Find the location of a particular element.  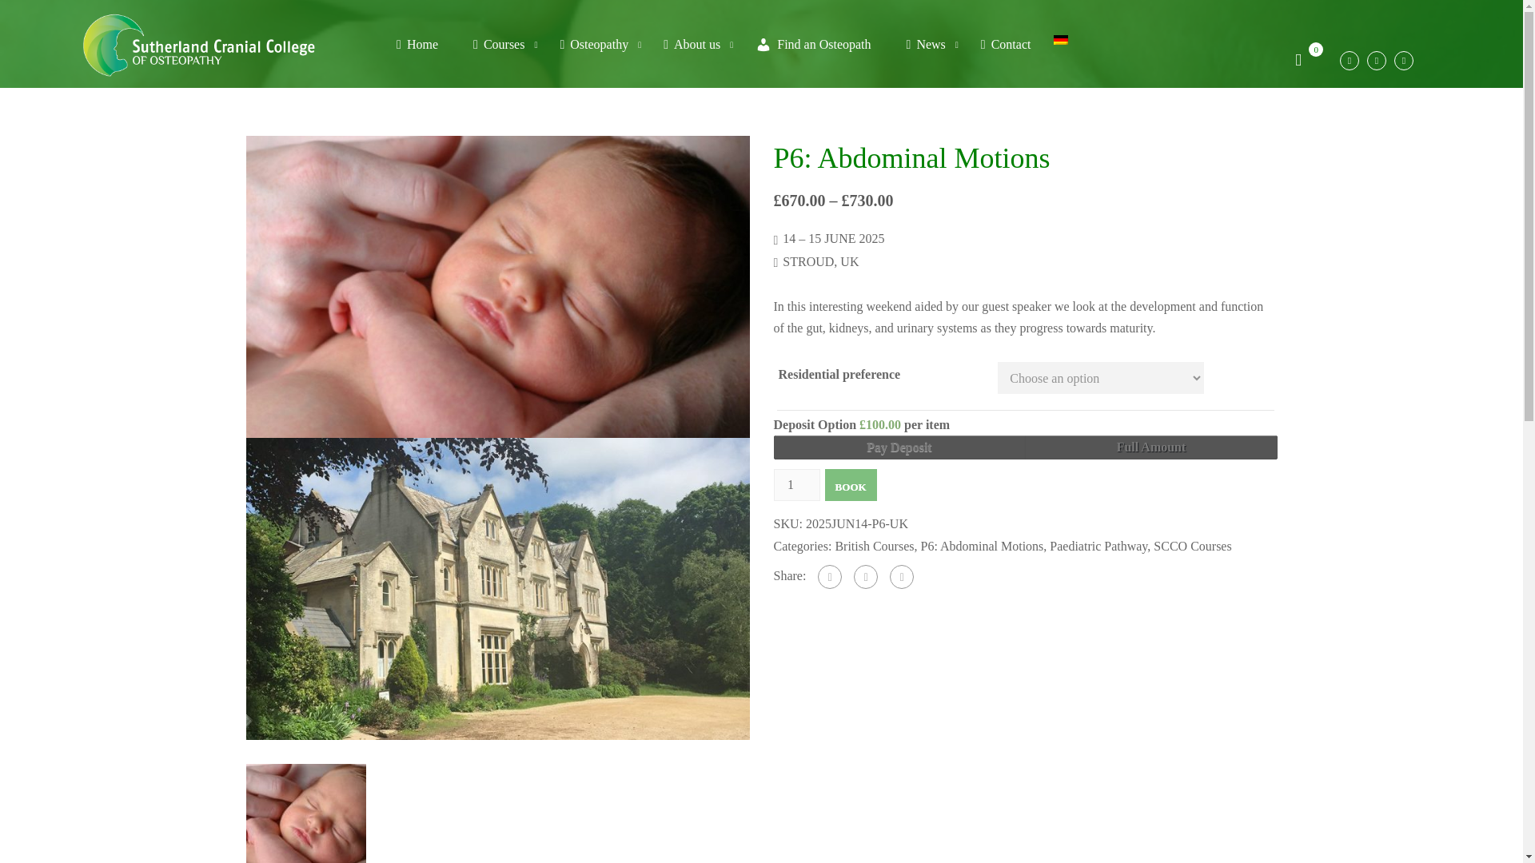

Qty is located at coordinates (796, 485).